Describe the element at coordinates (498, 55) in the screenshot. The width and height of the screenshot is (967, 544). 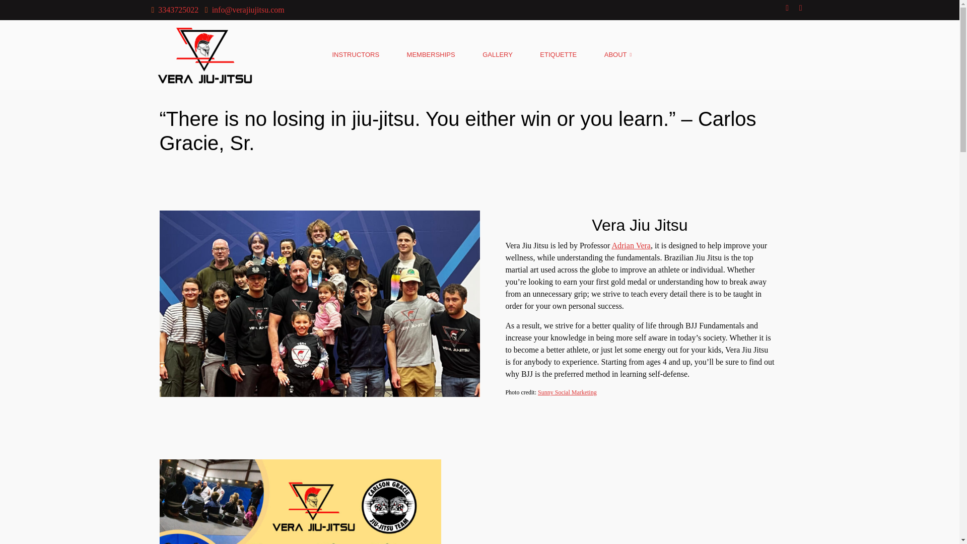
I see `GALLERY` at that location.